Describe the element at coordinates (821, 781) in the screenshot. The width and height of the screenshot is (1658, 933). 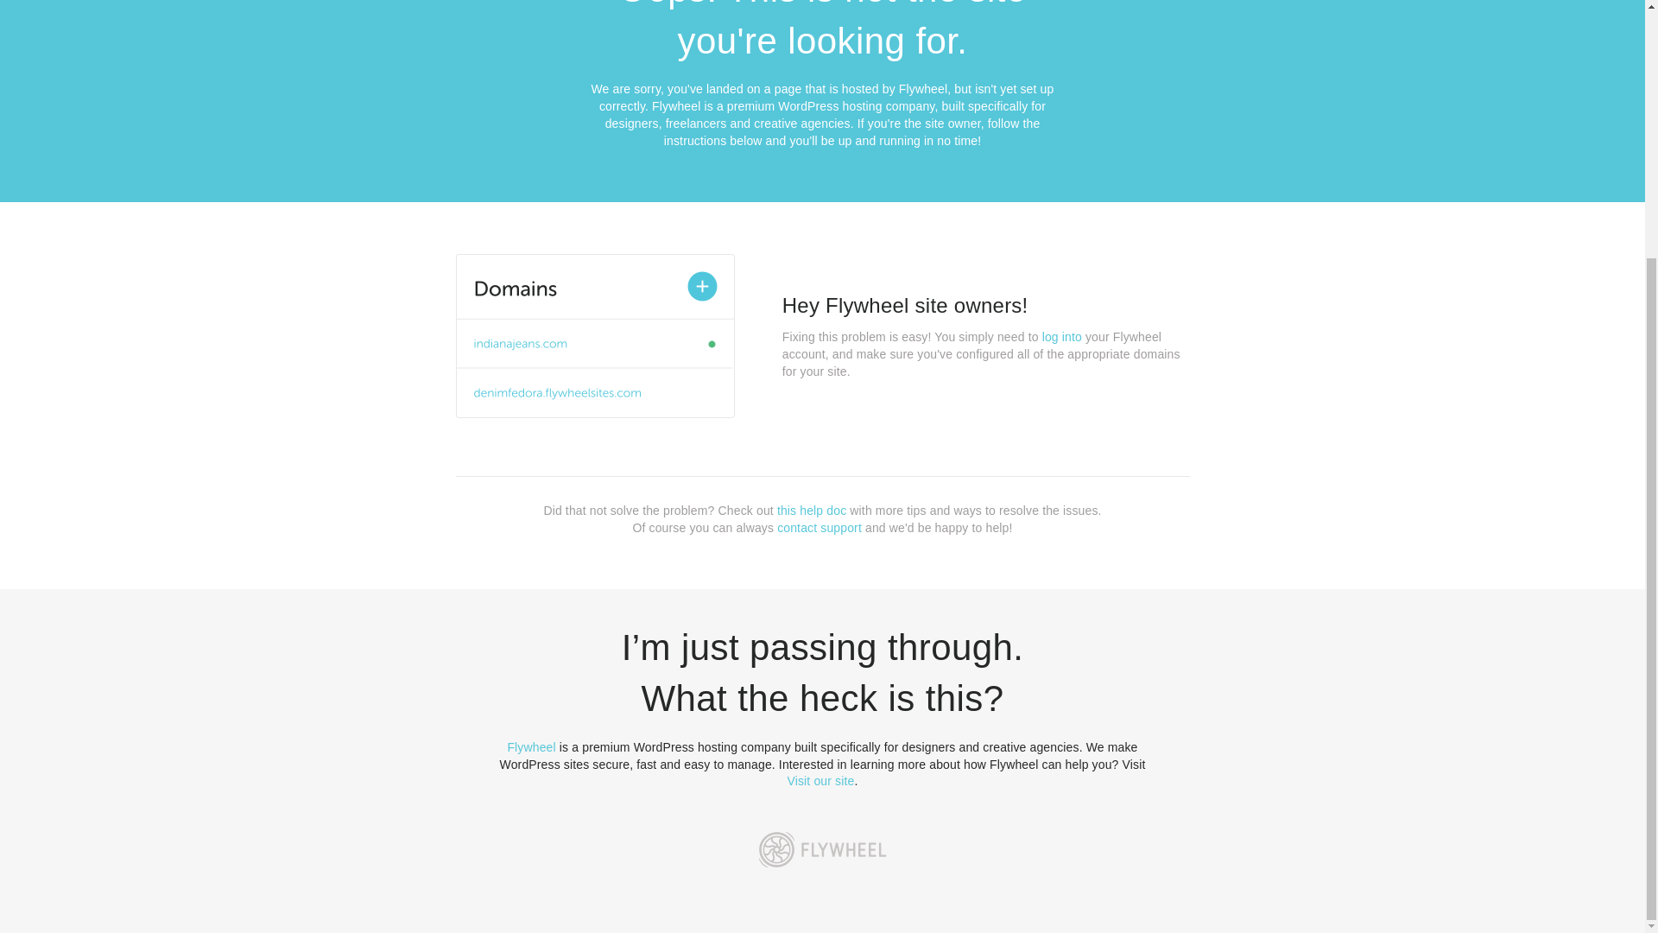
I see `Visit our site` at that location.